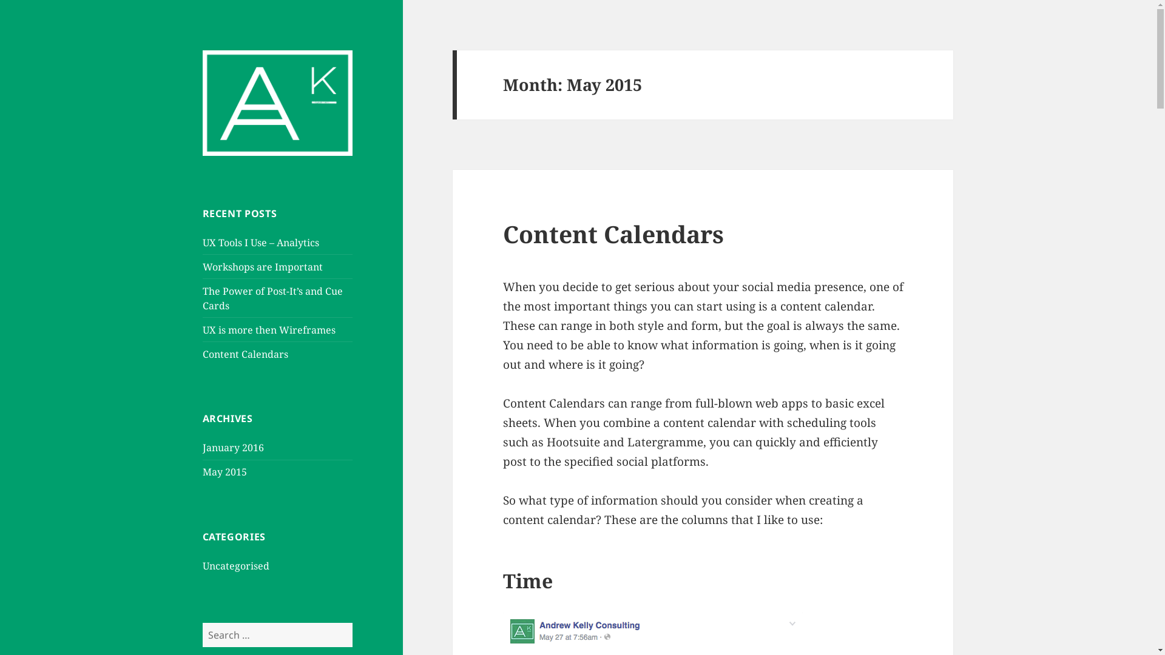  Describe the element at coordinates (225, 472) in the screenshot. I see `May 2015` at that location.